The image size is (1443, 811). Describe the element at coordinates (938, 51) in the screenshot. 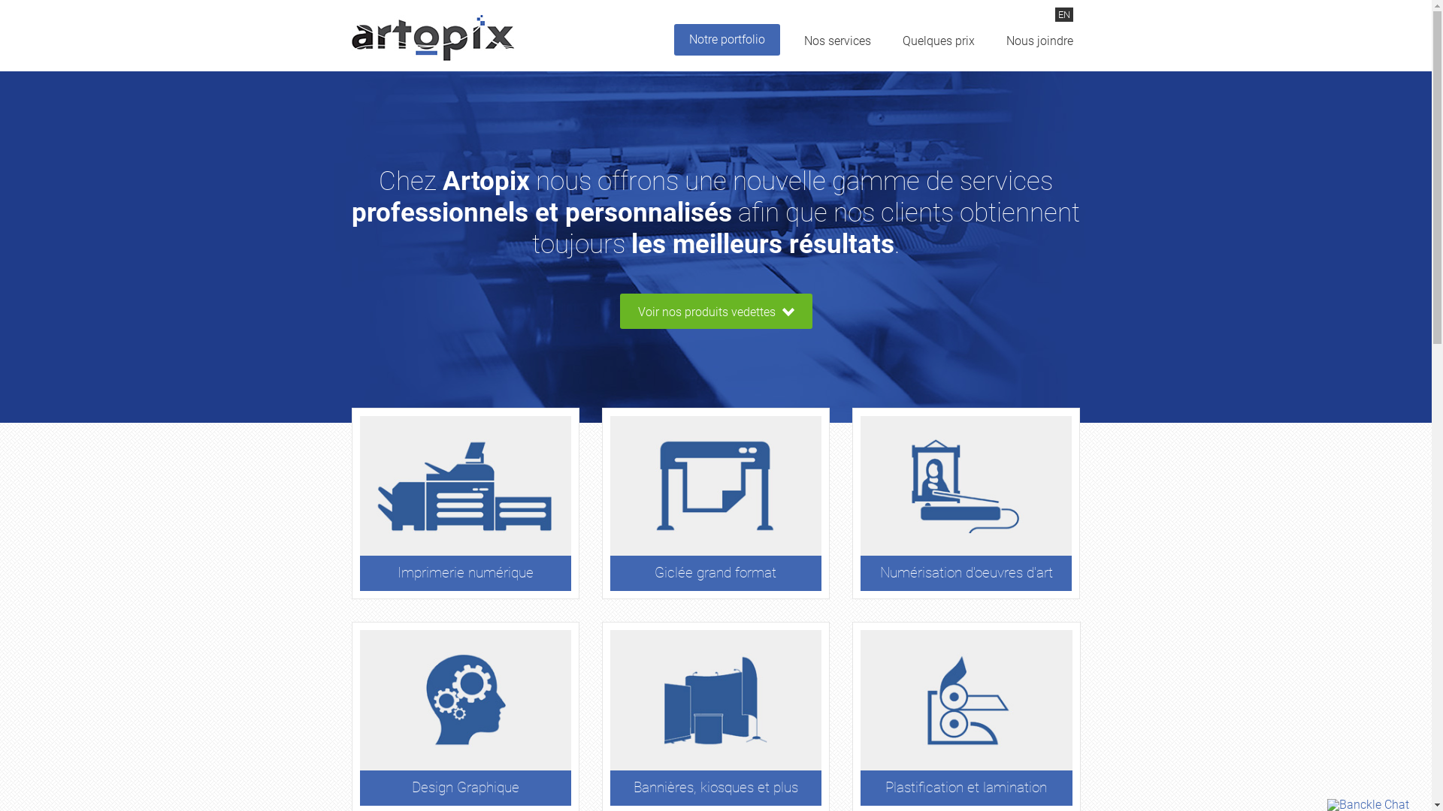

I see `Quelques prix` at that location.